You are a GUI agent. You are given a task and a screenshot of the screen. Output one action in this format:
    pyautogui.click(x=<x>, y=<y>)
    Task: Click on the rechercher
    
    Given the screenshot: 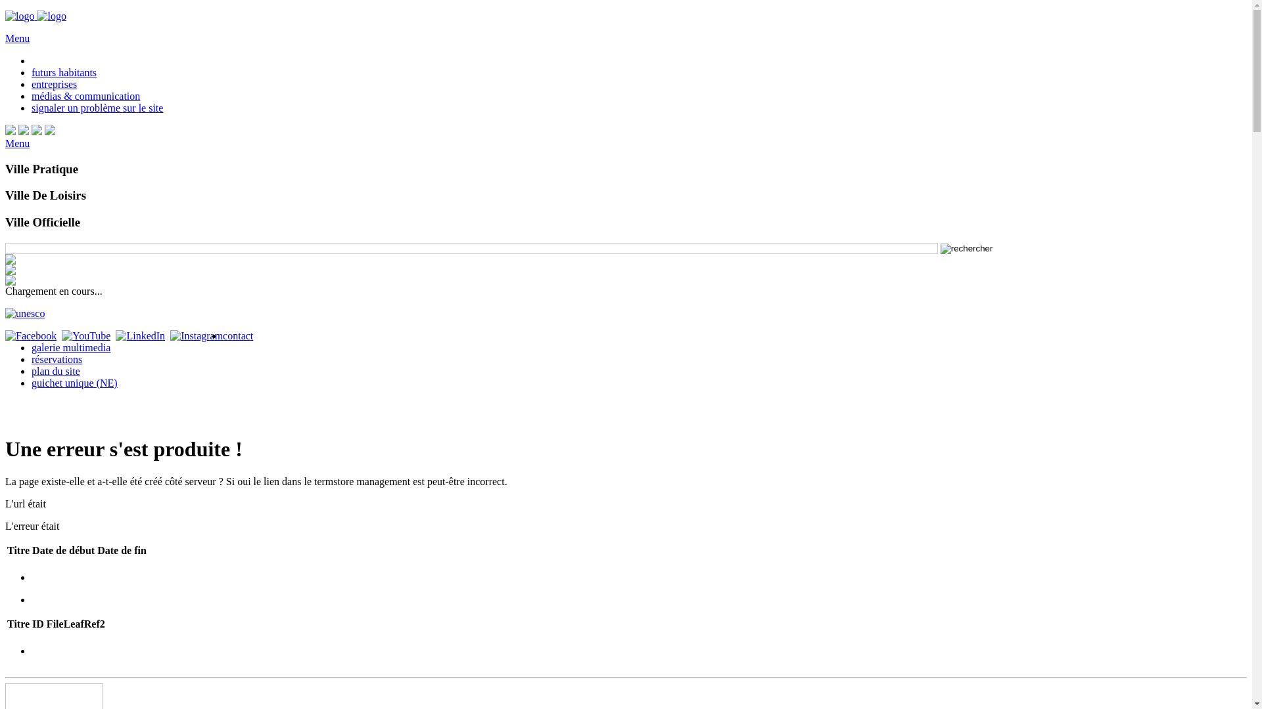 What is the action you would take?
    pyautogui.click(x=967, y=249)
    